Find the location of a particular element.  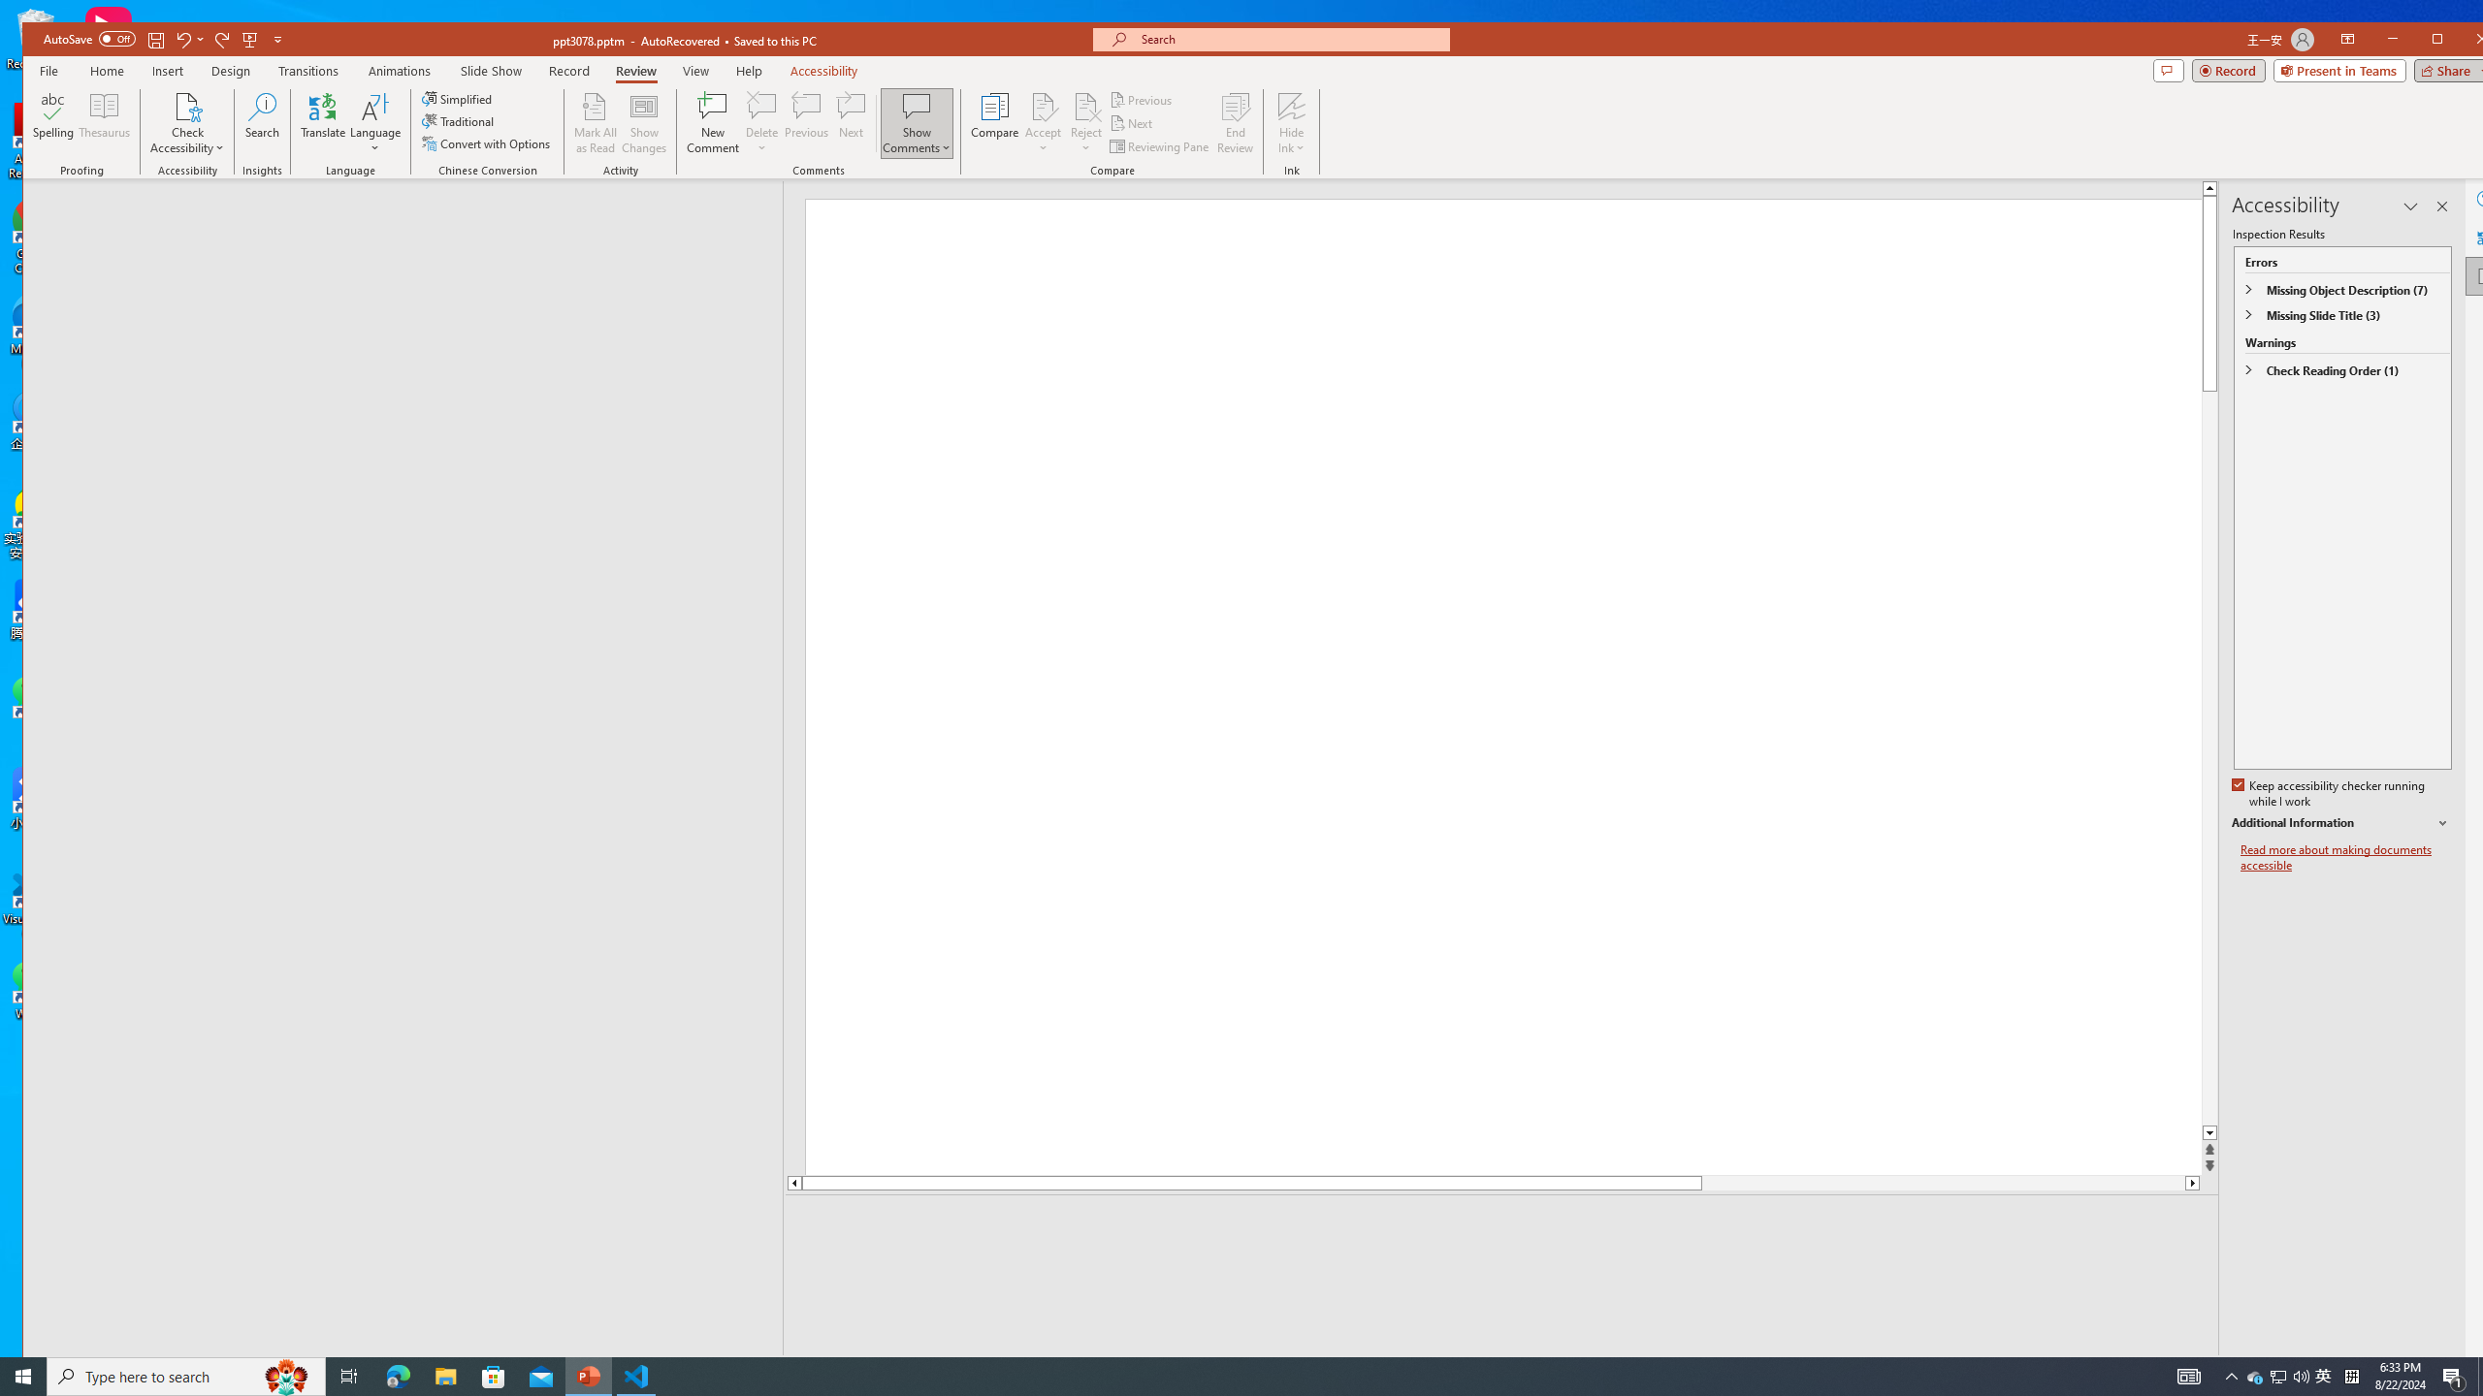

Line down is located at coordinates (2193, 1183).